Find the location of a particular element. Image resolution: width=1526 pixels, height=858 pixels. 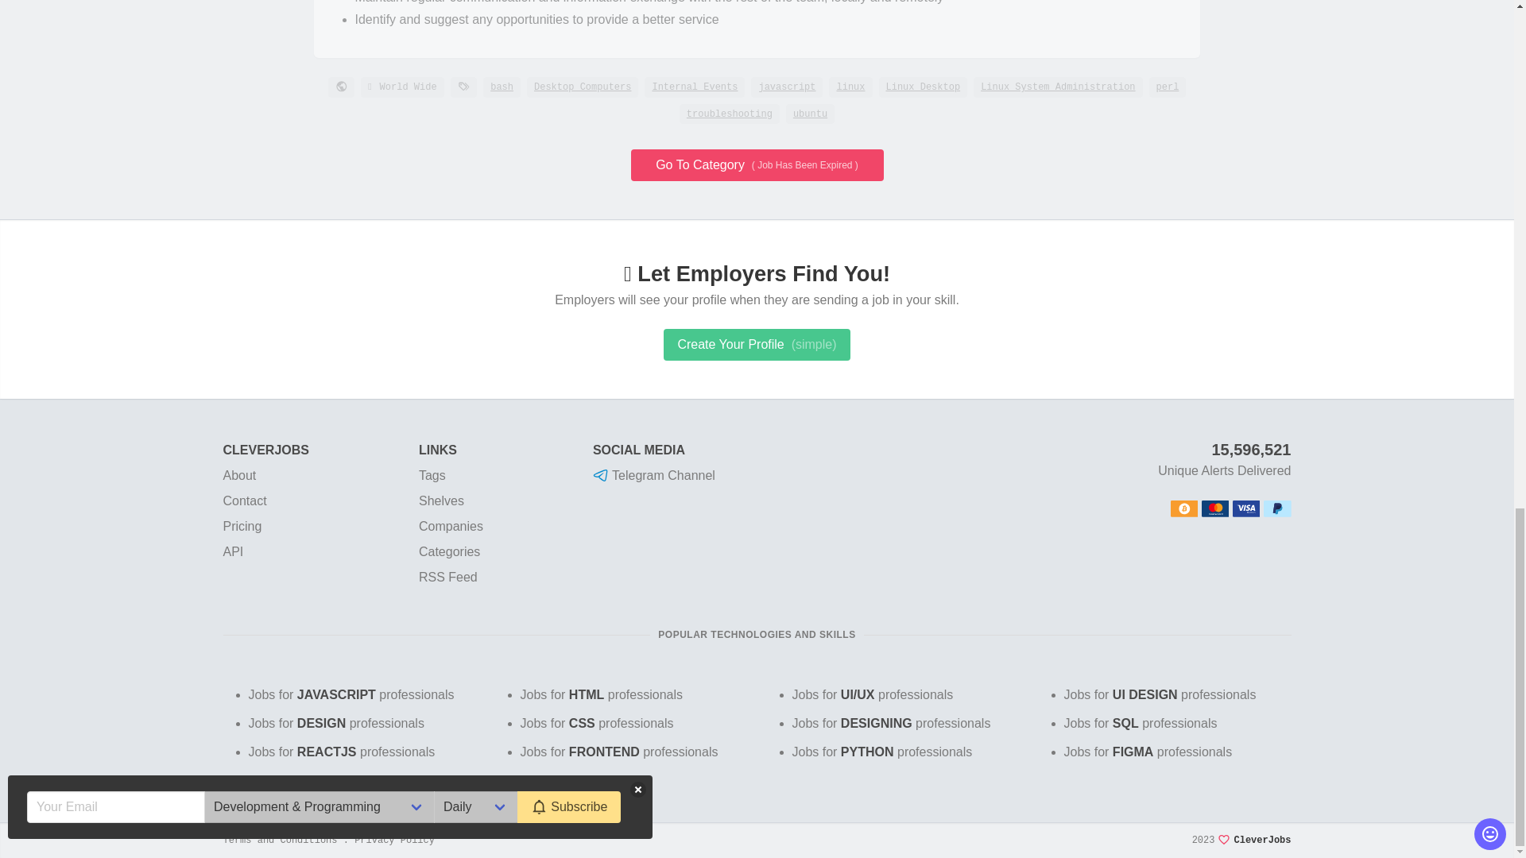

About is located at coordinates (239, 475).